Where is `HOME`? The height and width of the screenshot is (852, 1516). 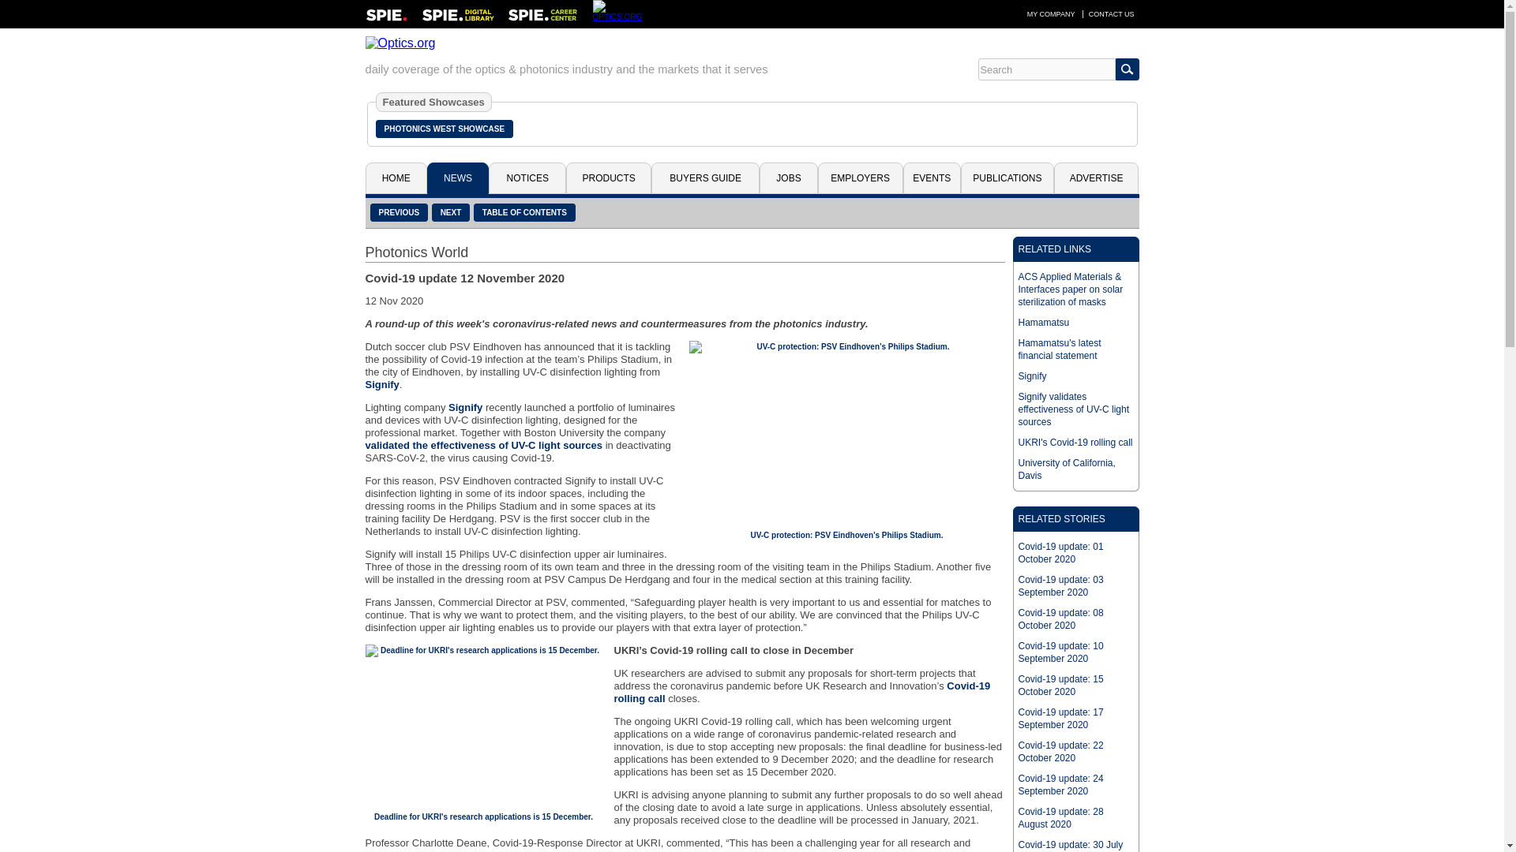 HOME is located at coordinates (395, 178).